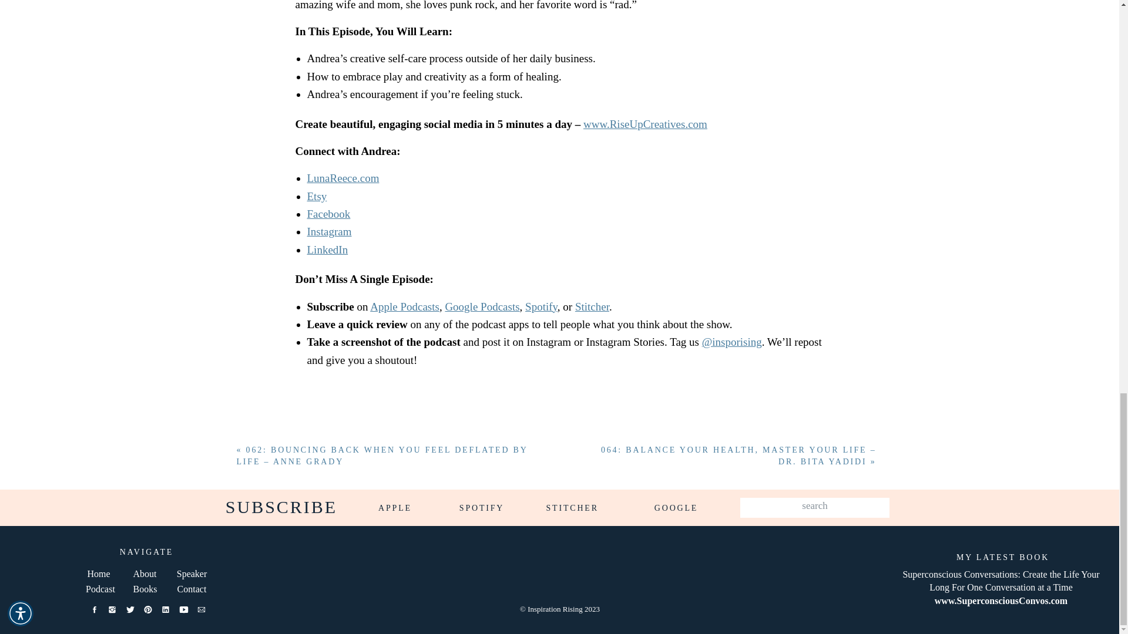  I want to click on Facebook, so click(328, 214).